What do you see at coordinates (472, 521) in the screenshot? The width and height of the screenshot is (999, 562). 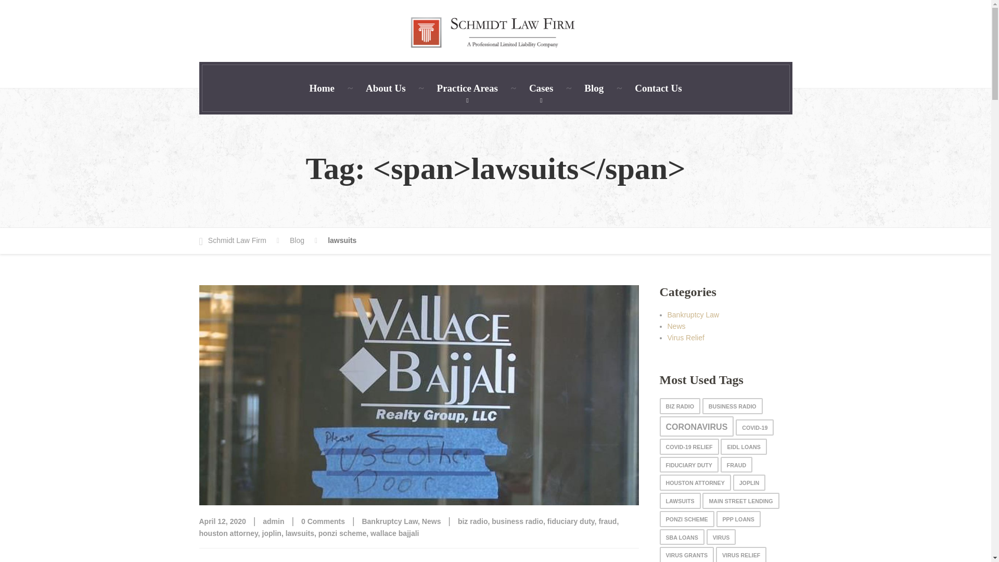 I see `biz radio` at bounding box center [472, 521].